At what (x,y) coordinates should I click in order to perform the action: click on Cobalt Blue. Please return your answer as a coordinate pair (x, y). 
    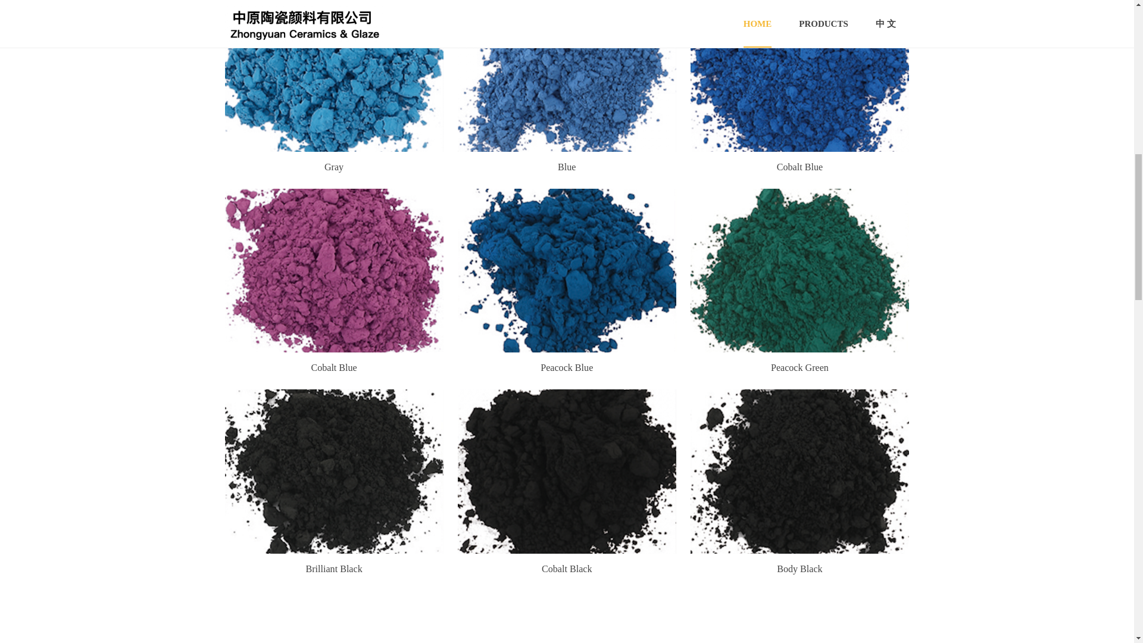
    Looking at the image, I should click on (800, 167).